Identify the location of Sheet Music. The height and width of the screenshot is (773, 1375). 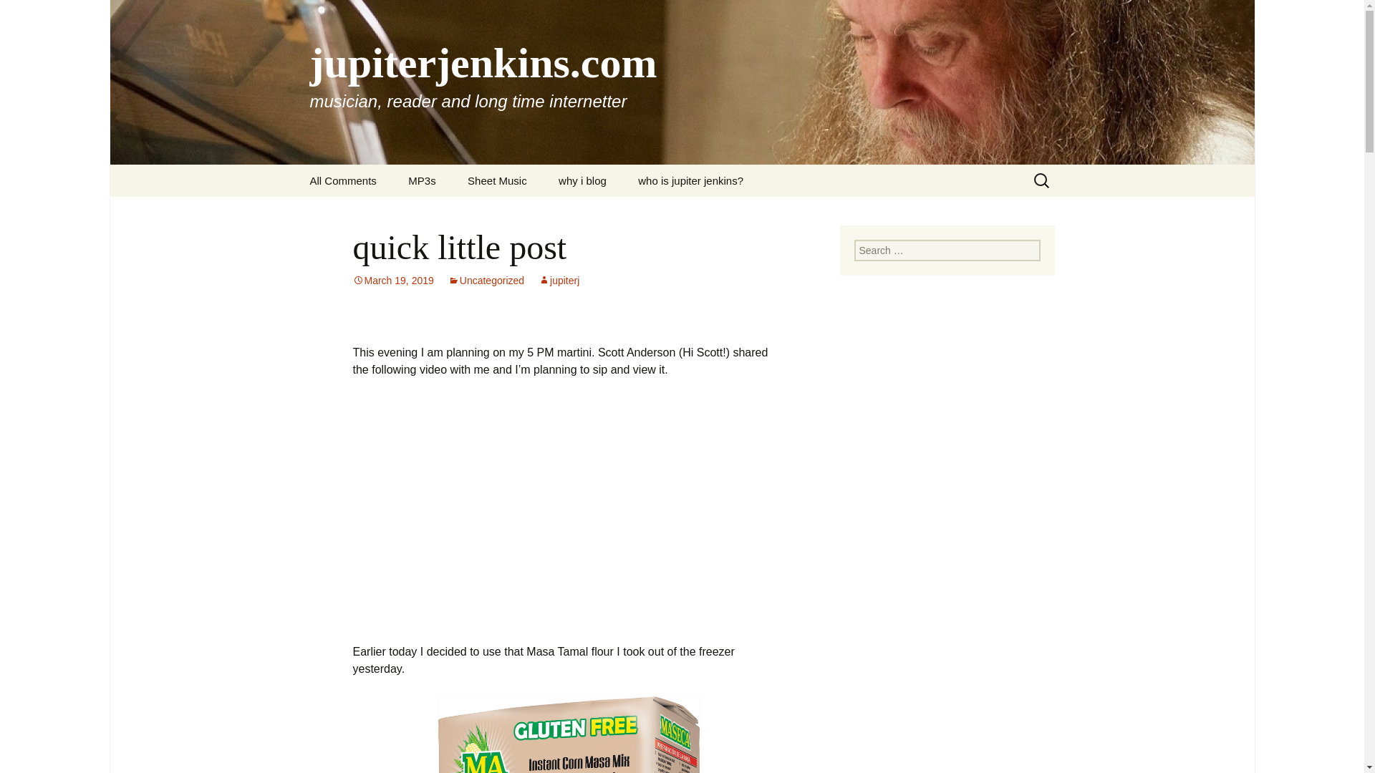
(497, 180).